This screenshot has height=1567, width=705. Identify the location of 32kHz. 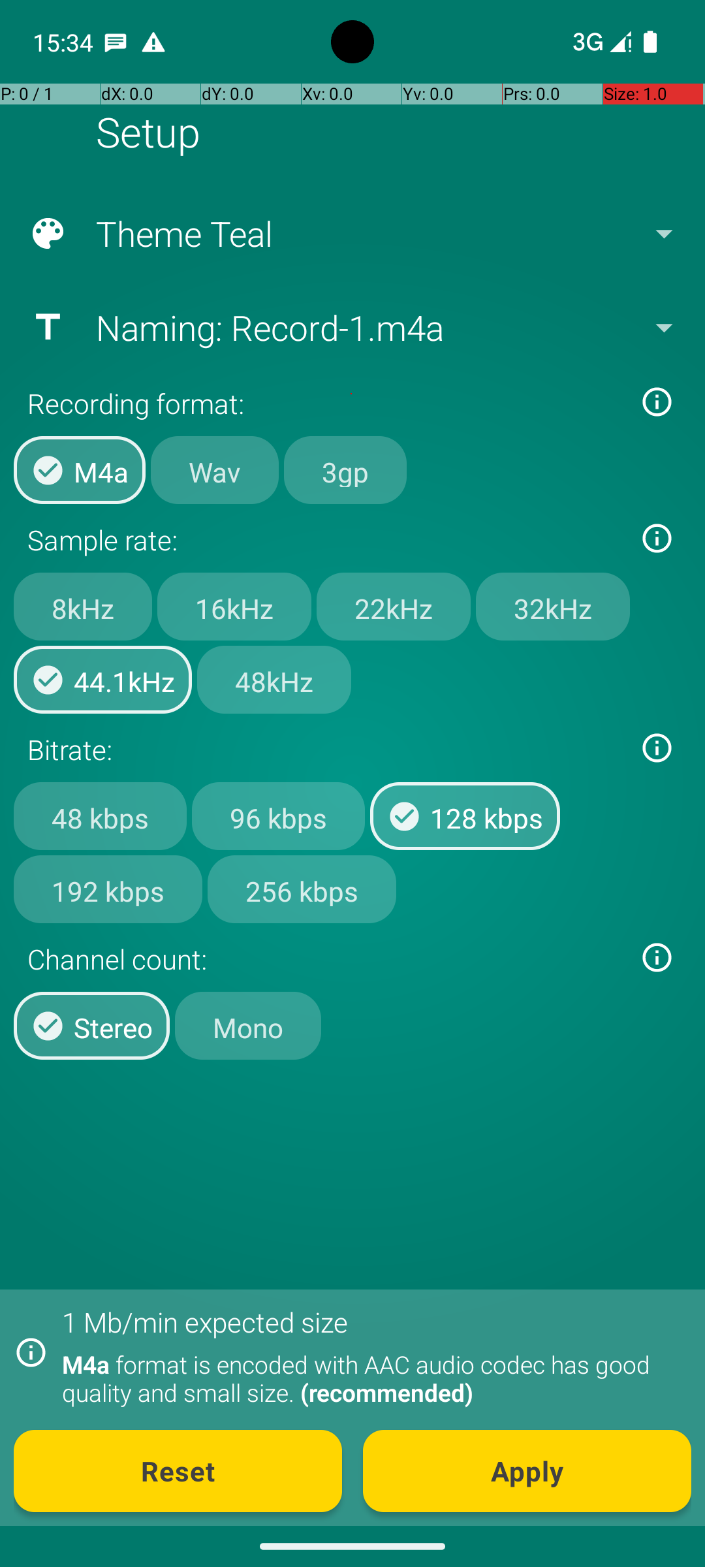
(553, 607).